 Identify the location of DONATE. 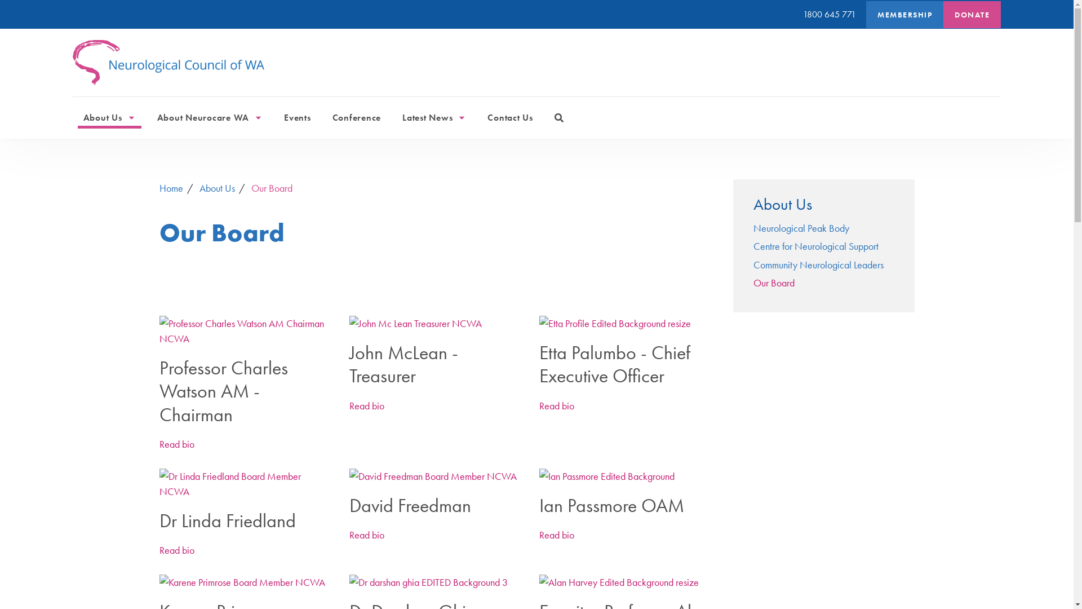
(972, 15).